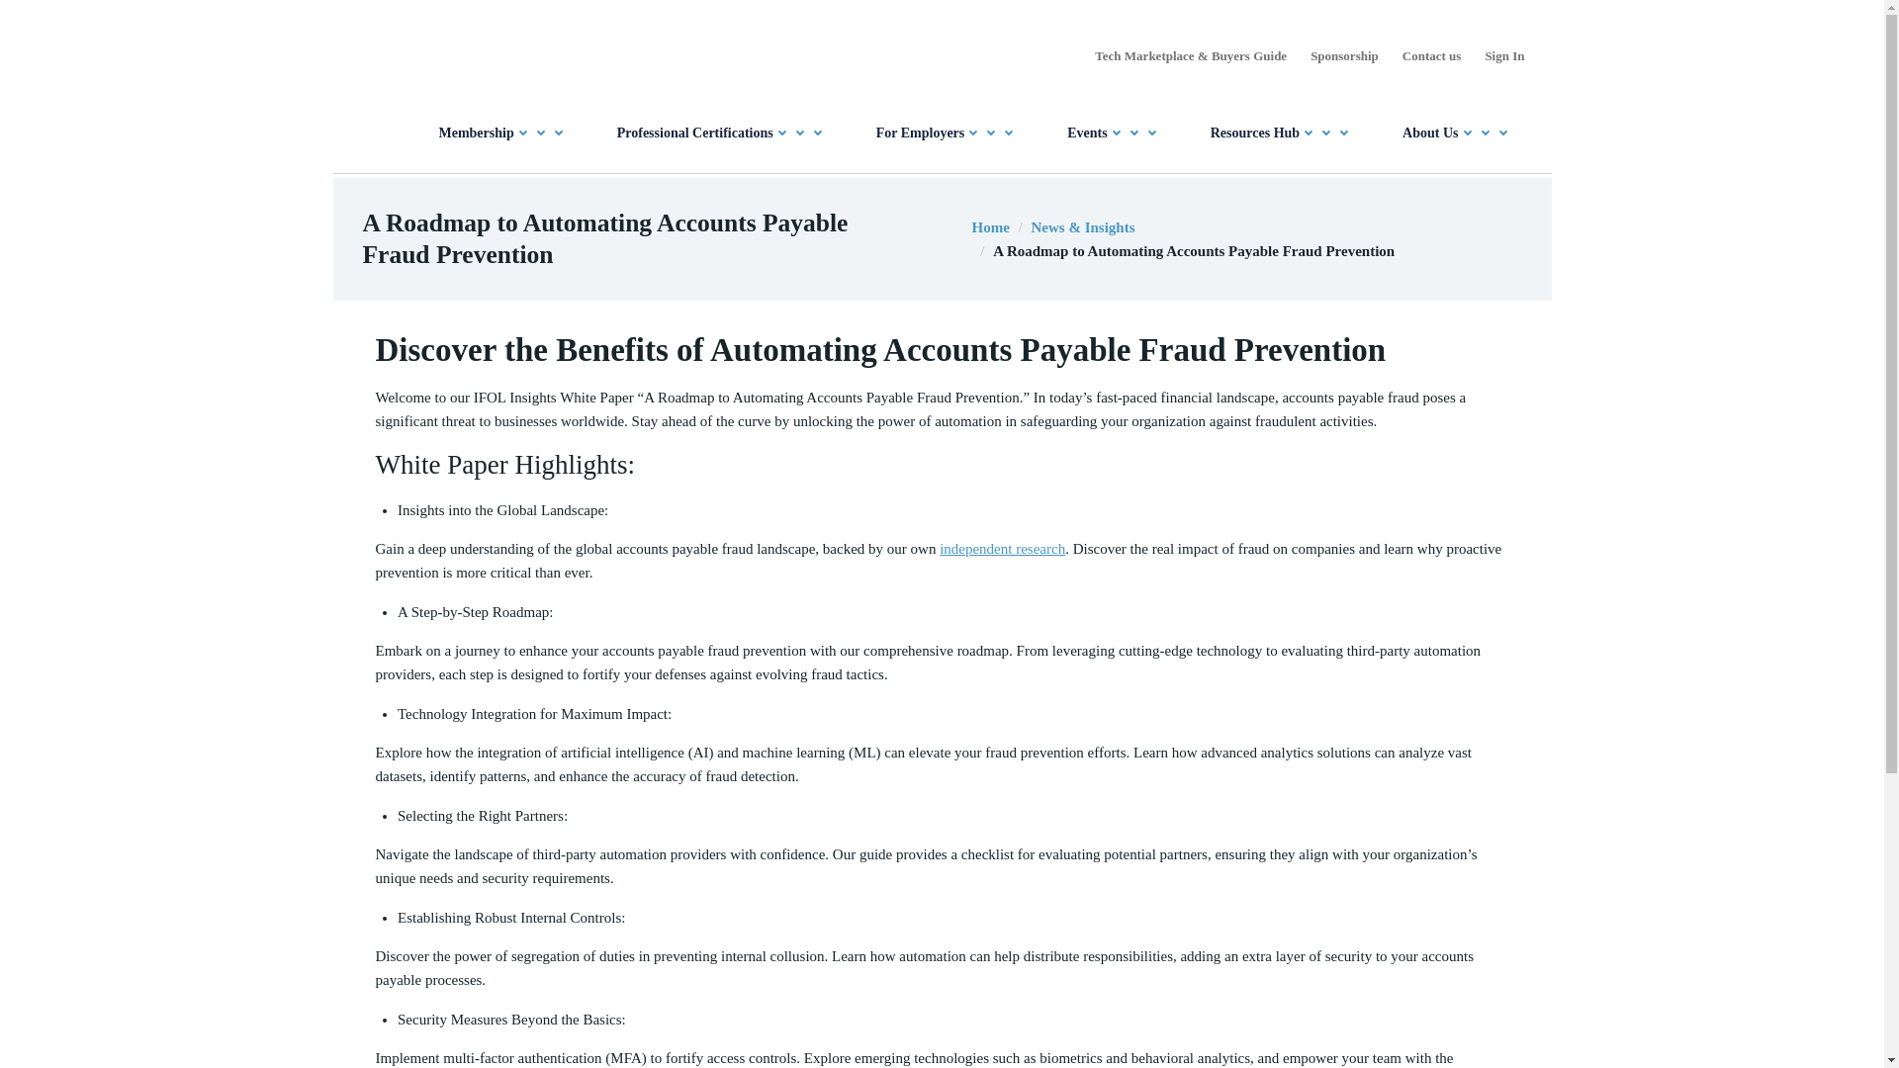 This screenshot has height=1068, width=1899. What do you see at coordinates (1432, 55) in the screenshot?
I see `Contact us` at bounding box center [1432, 55].